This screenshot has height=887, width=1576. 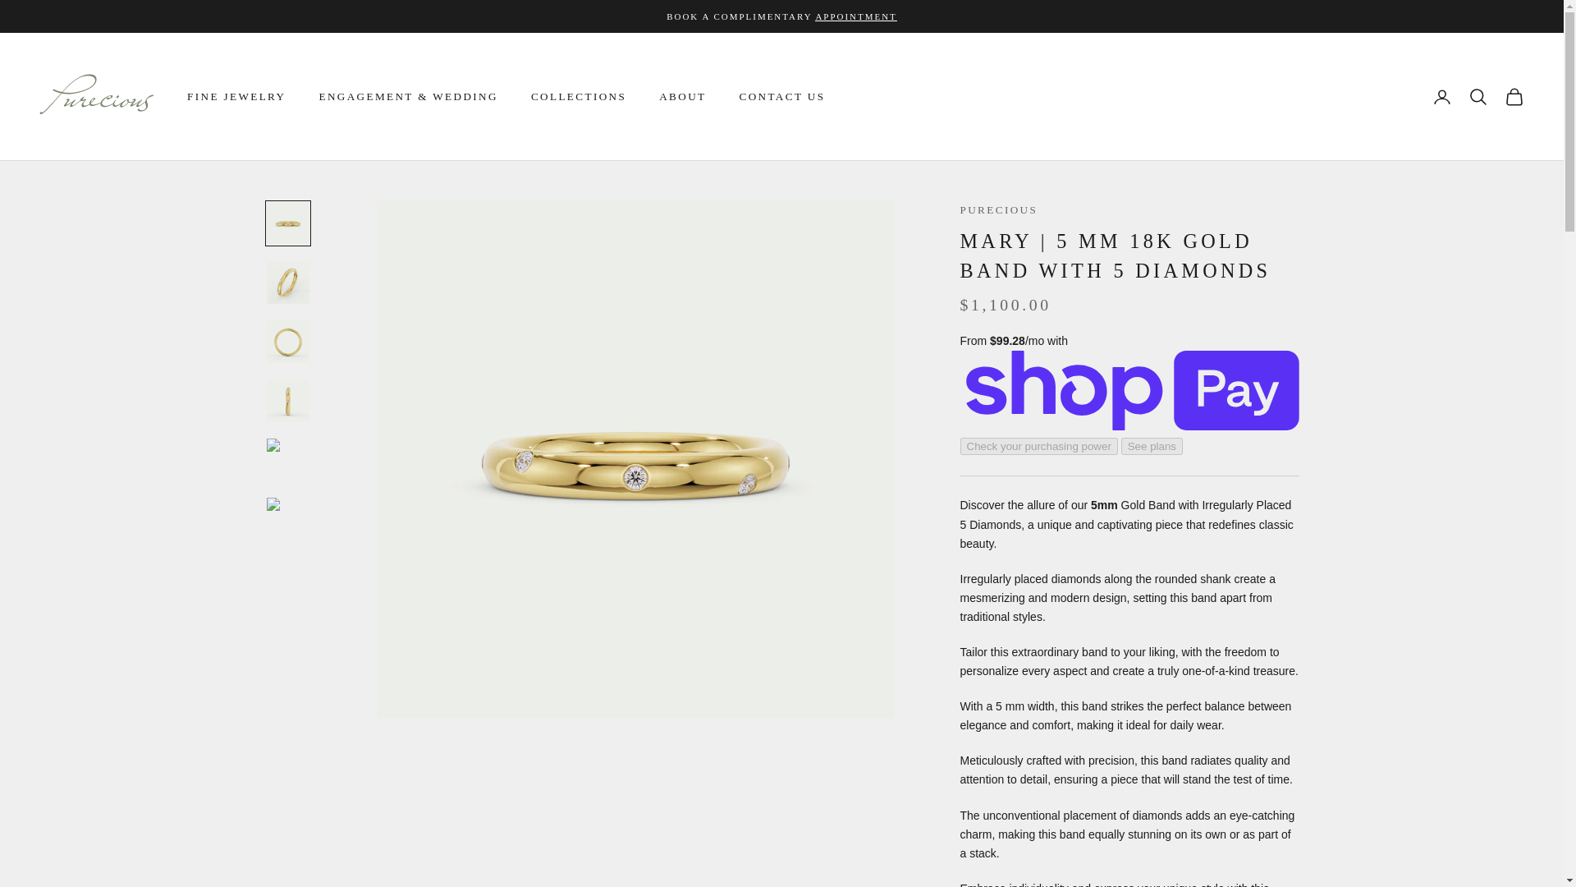 What do you see at coordinates (855, 16) in the screenshot?
I see `Contact` at bounding box center [855, 16].